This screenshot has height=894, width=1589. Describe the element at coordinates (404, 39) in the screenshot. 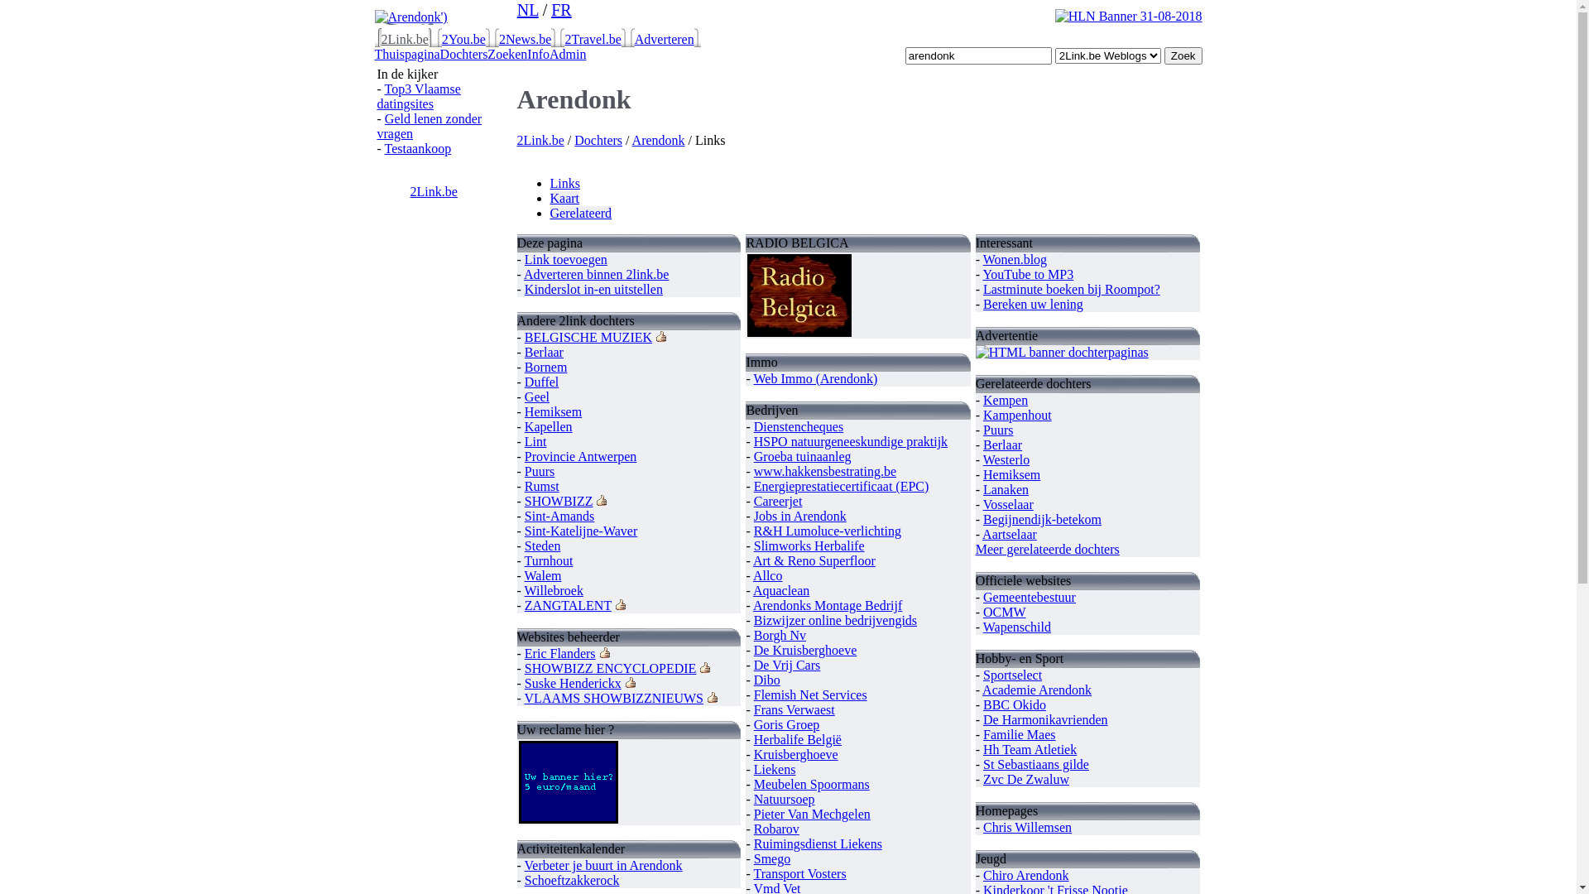

I see `2Link.be` at that location.